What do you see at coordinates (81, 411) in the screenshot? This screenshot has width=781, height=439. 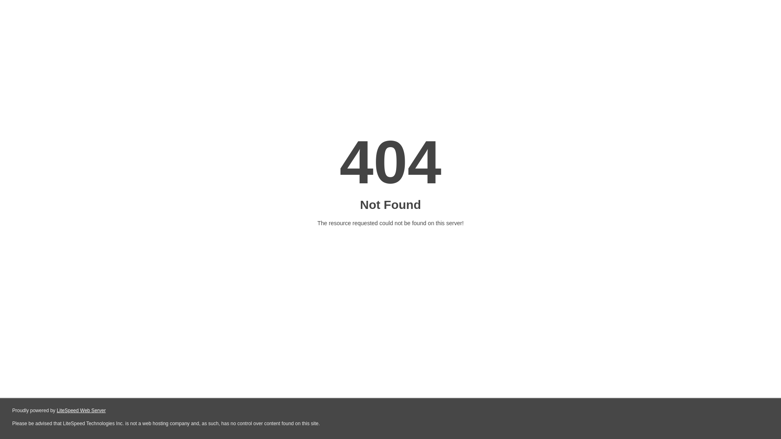 I see `LiteSpeed Web Server` at bounding box center [81, 411].